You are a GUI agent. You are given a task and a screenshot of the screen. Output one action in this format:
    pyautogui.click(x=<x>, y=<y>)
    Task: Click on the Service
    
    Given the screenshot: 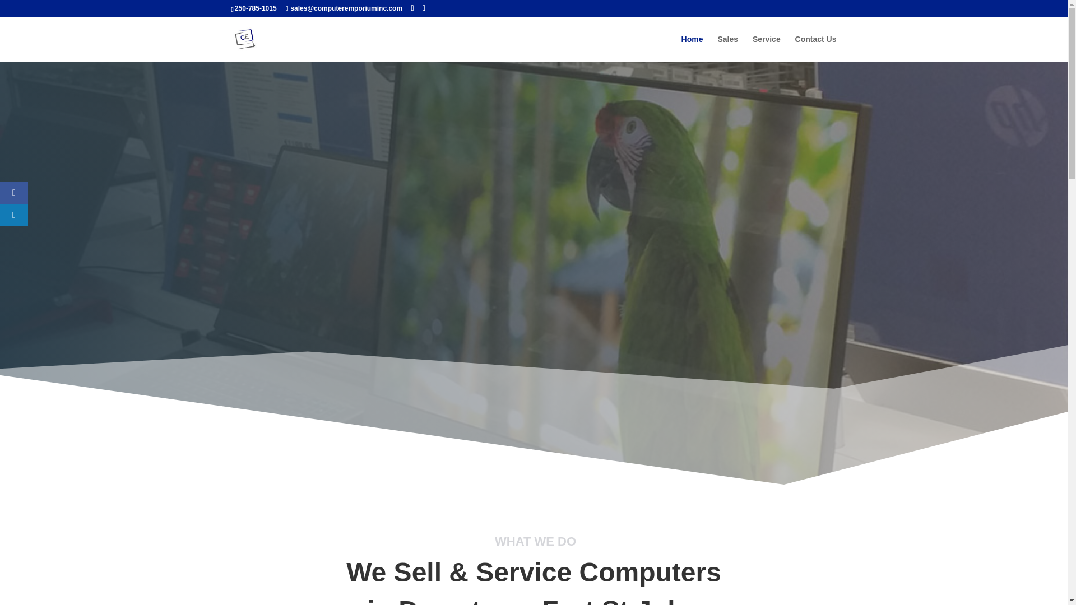 What is the action you would take?
    pyautogui.click(x=767, y=48)
    